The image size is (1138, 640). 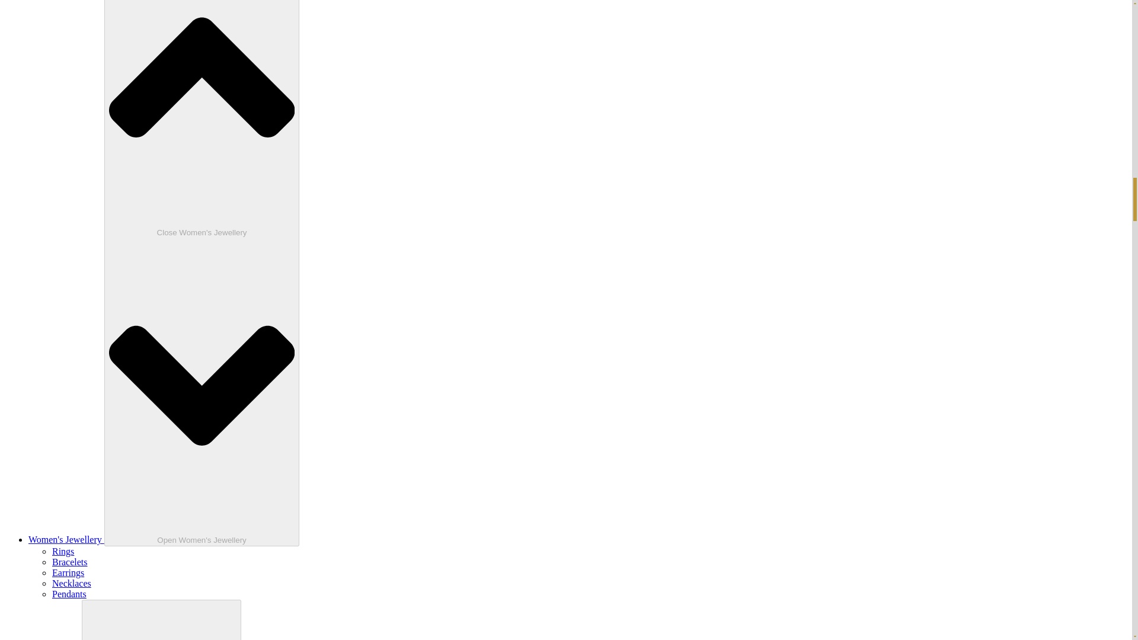 I want to click on Women's Jewellery, so click(x=66, y=539).